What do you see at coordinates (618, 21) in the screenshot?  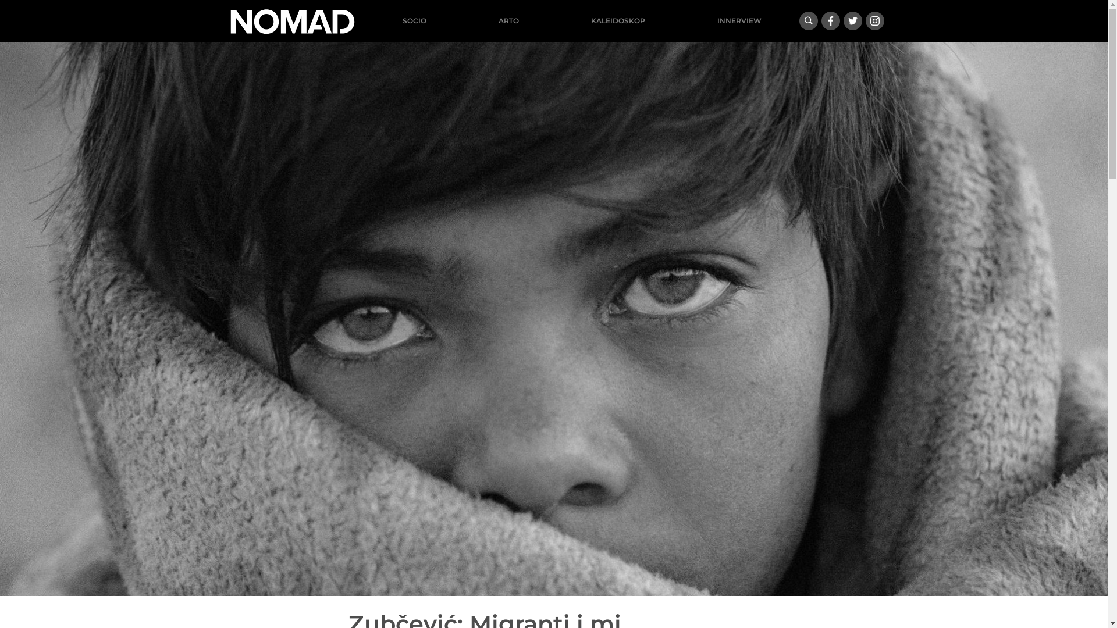 I see `KALEIDOSKOP` at bounding box center [618, 21].